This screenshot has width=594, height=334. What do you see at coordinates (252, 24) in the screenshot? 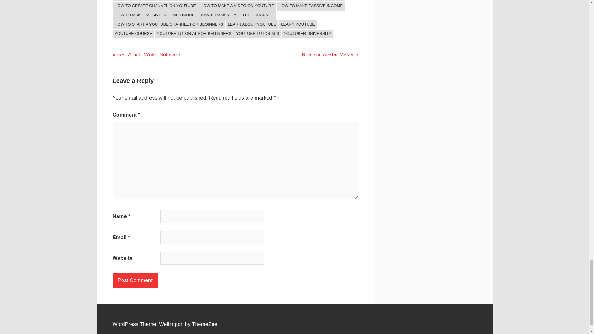
I see `LEARN ABOUT YOUTUBE` at bounding box center [252, 24].